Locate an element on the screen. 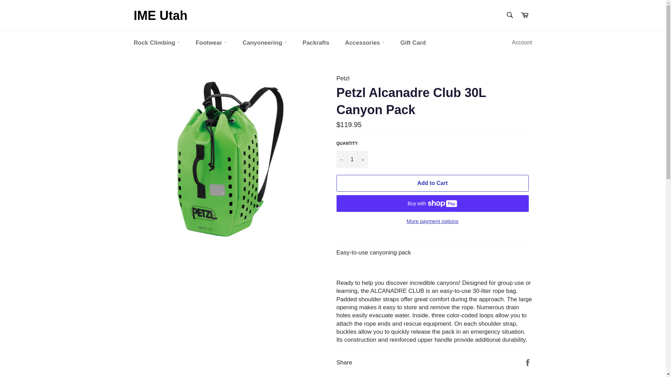  1 is located at coordinates (352, 159).